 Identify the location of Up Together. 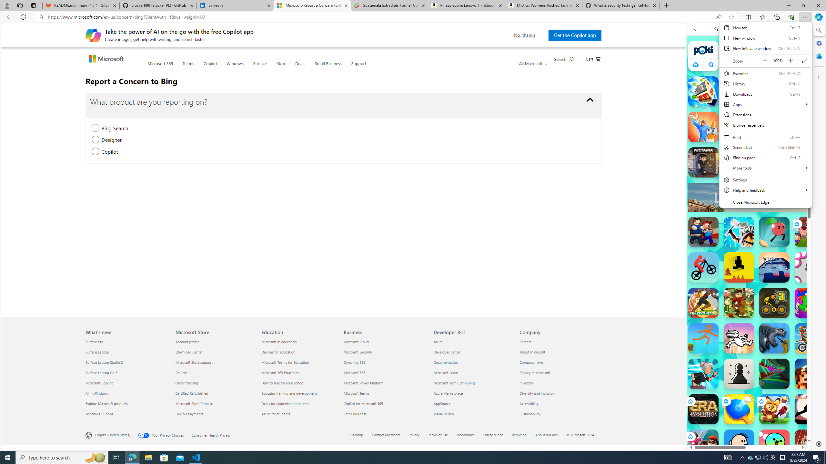
(774, 232).